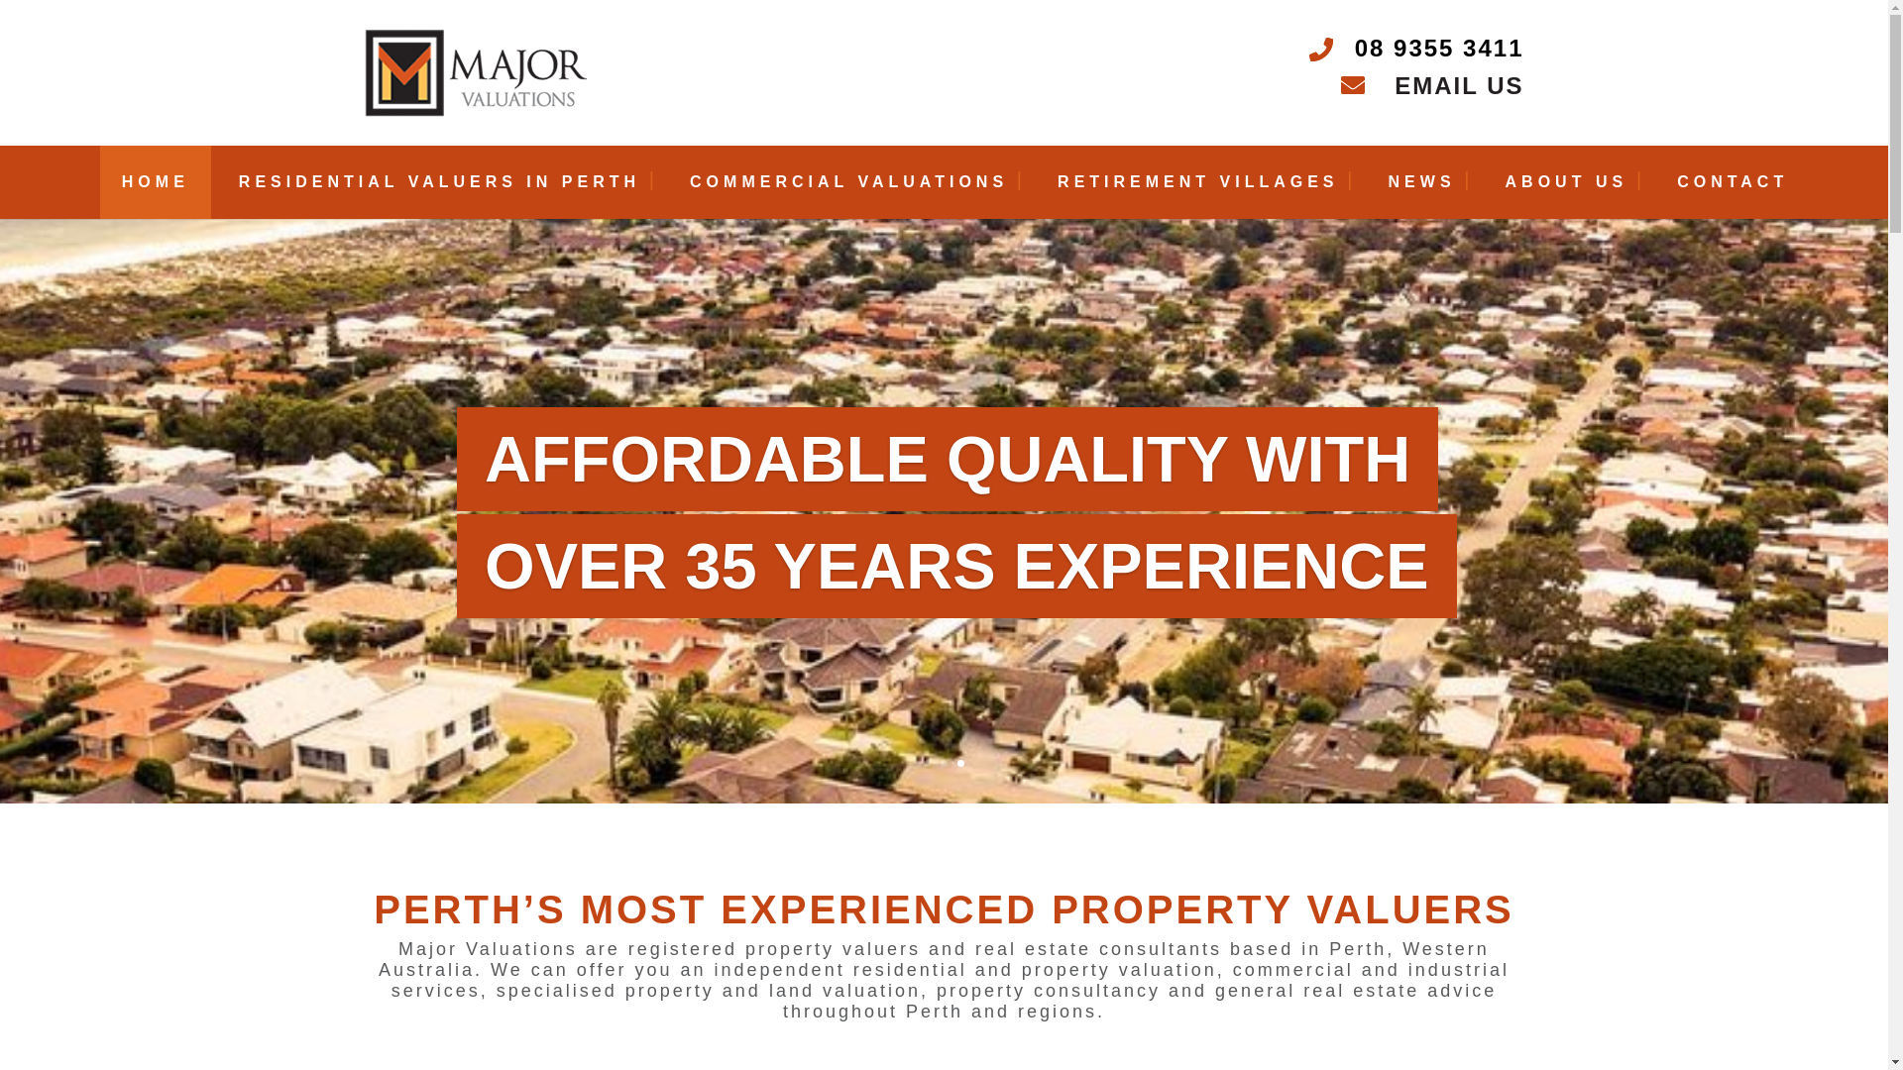  What do you see at coordinates (440, 190) in the screenshot?
I see `RESIDENTIAL VALUERS IN PERTH` at bounding box center [440, 190].